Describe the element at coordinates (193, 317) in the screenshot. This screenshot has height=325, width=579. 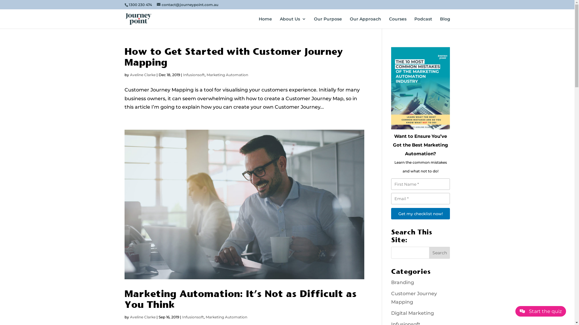
I see `Infusionsoft` at that location.